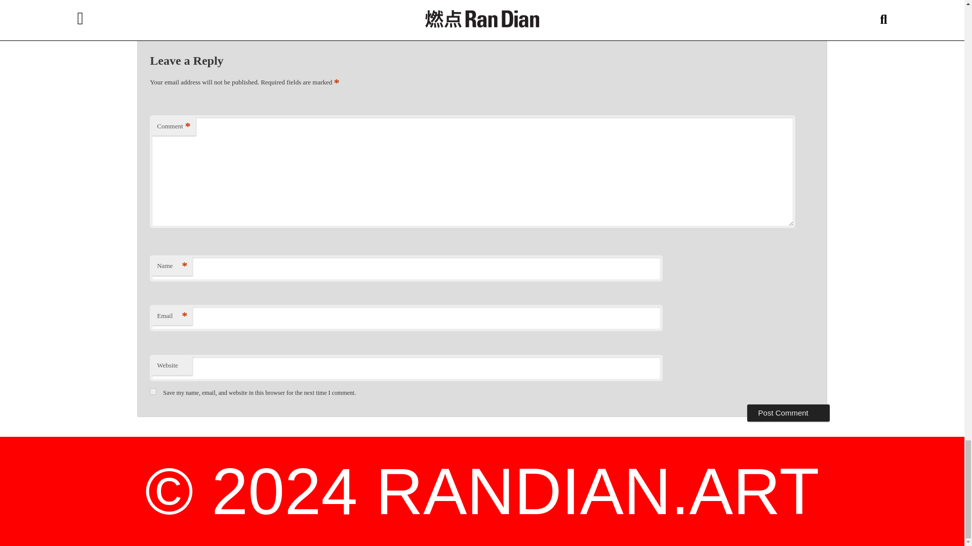 This screenshot has height=546, width=972. Describe the element at coordinates (479, 2) in the screenshot. I see `Art Museum` at that location.